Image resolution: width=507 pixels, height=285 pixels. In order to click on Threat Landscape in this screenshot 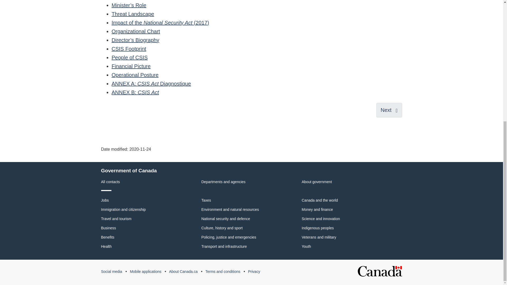, I will do `click(133, 14)`.